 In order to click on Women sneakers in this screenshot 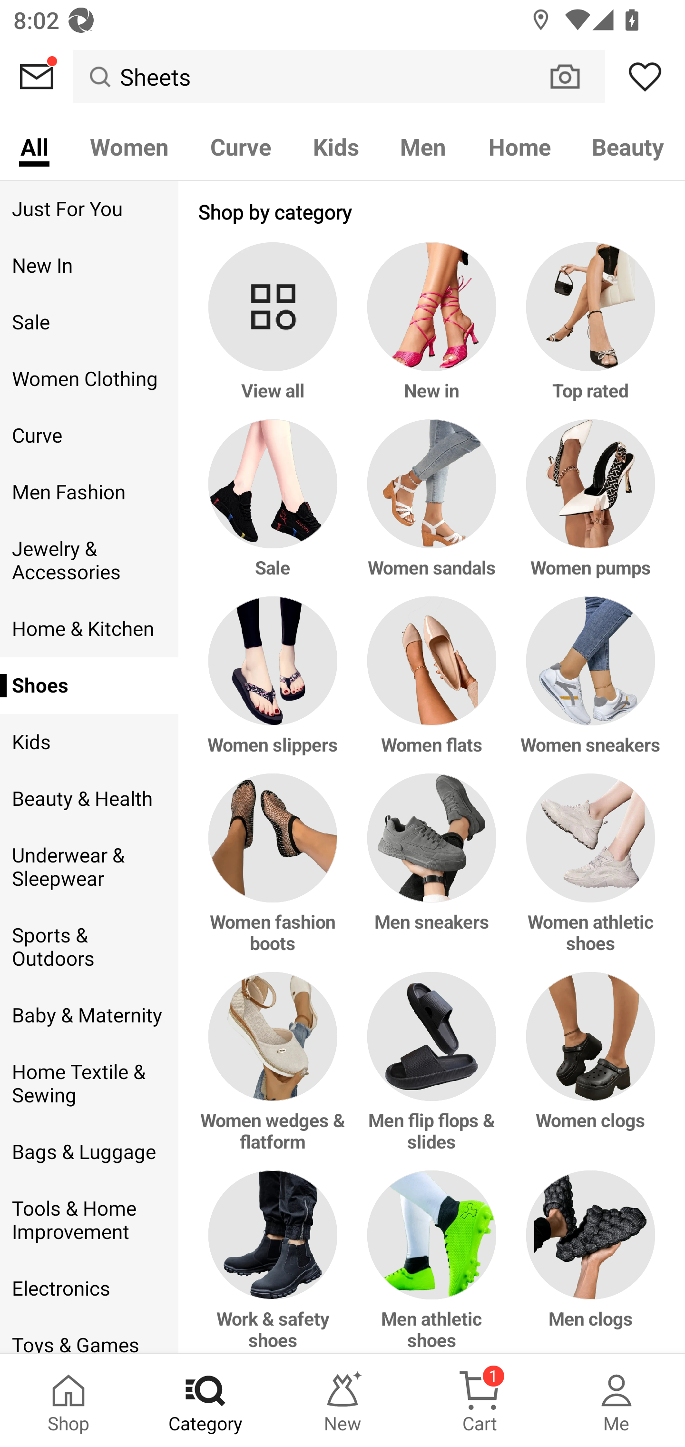, I will do `click(587, 685)`.